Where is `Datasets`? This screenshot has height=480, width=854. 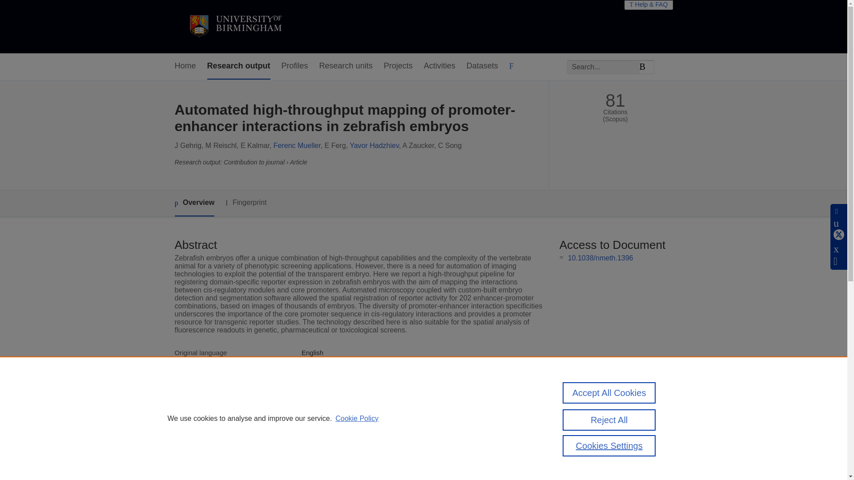
Datasets is located at coordinates (482, 66).